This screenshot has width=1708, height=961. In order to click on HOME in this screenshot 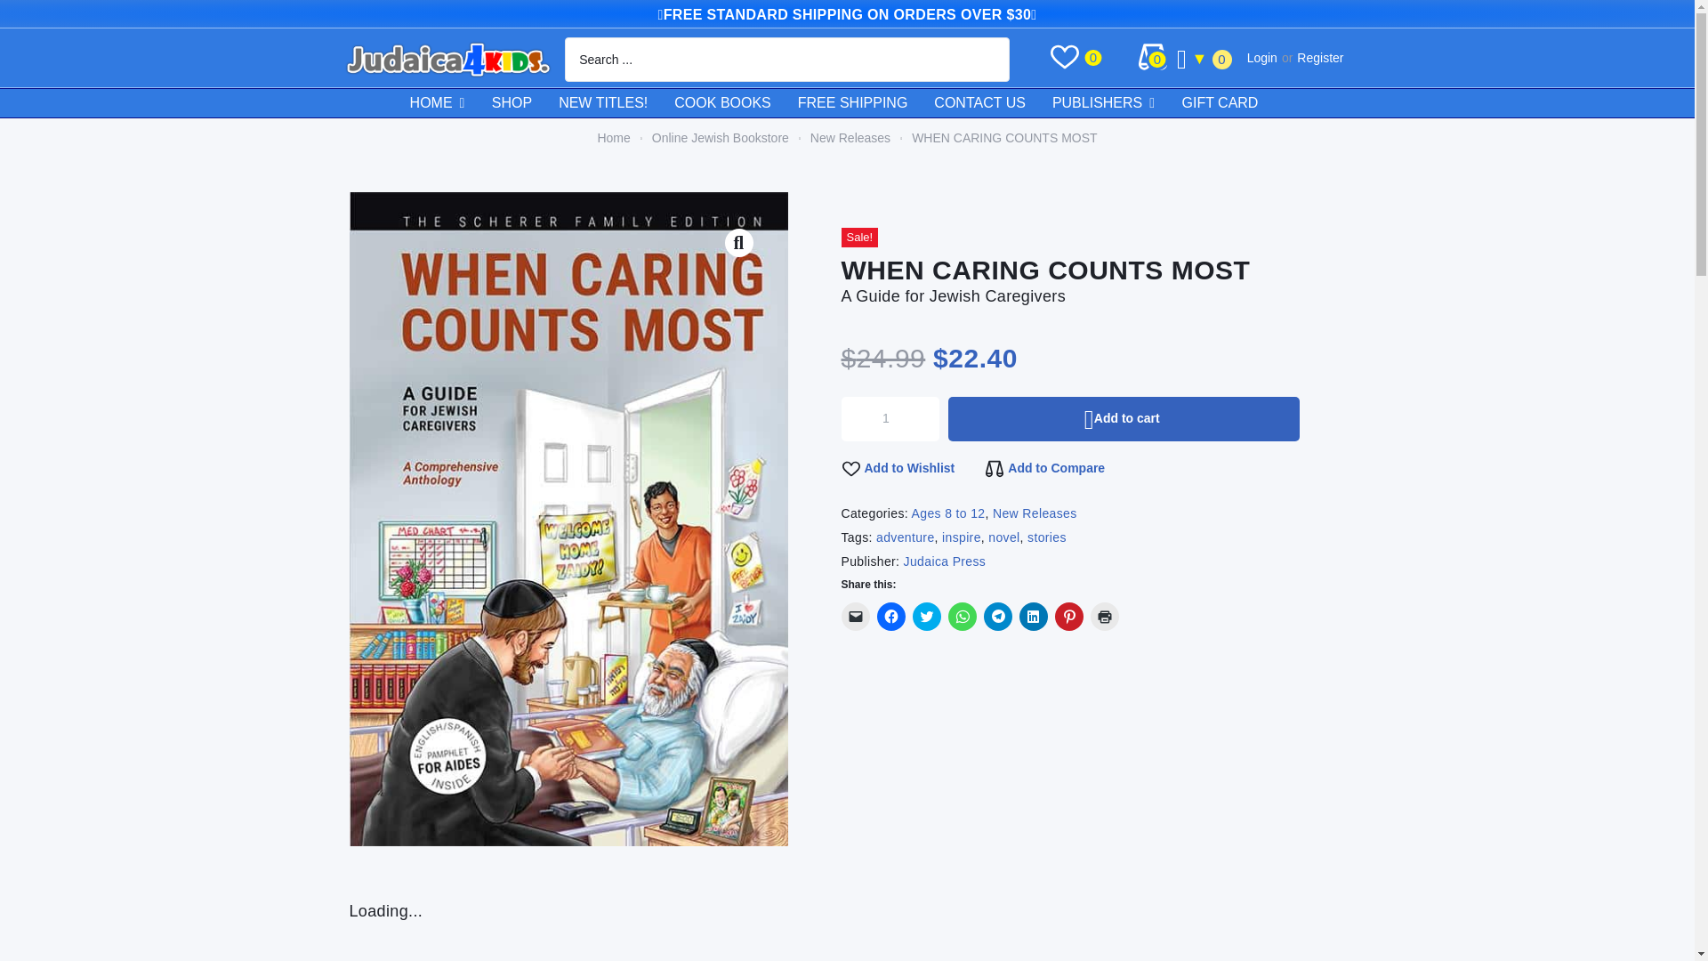, I will do `click(450, 103)`.